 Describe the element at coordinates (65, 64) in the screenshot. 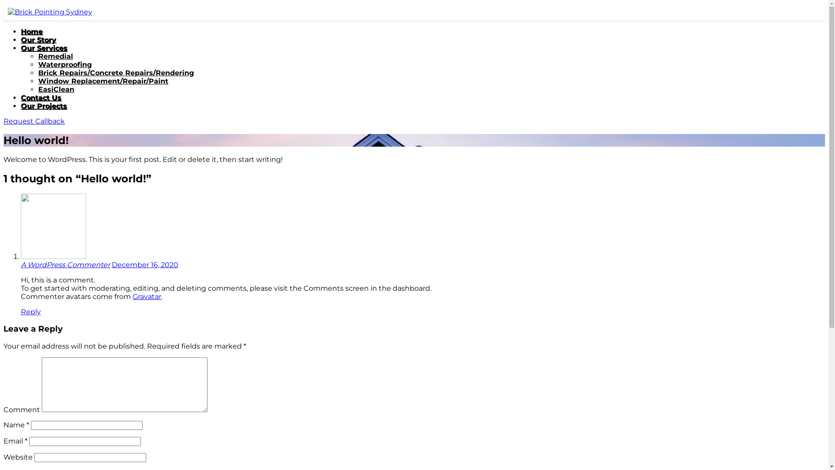

I see `Waterproofing` at that location.